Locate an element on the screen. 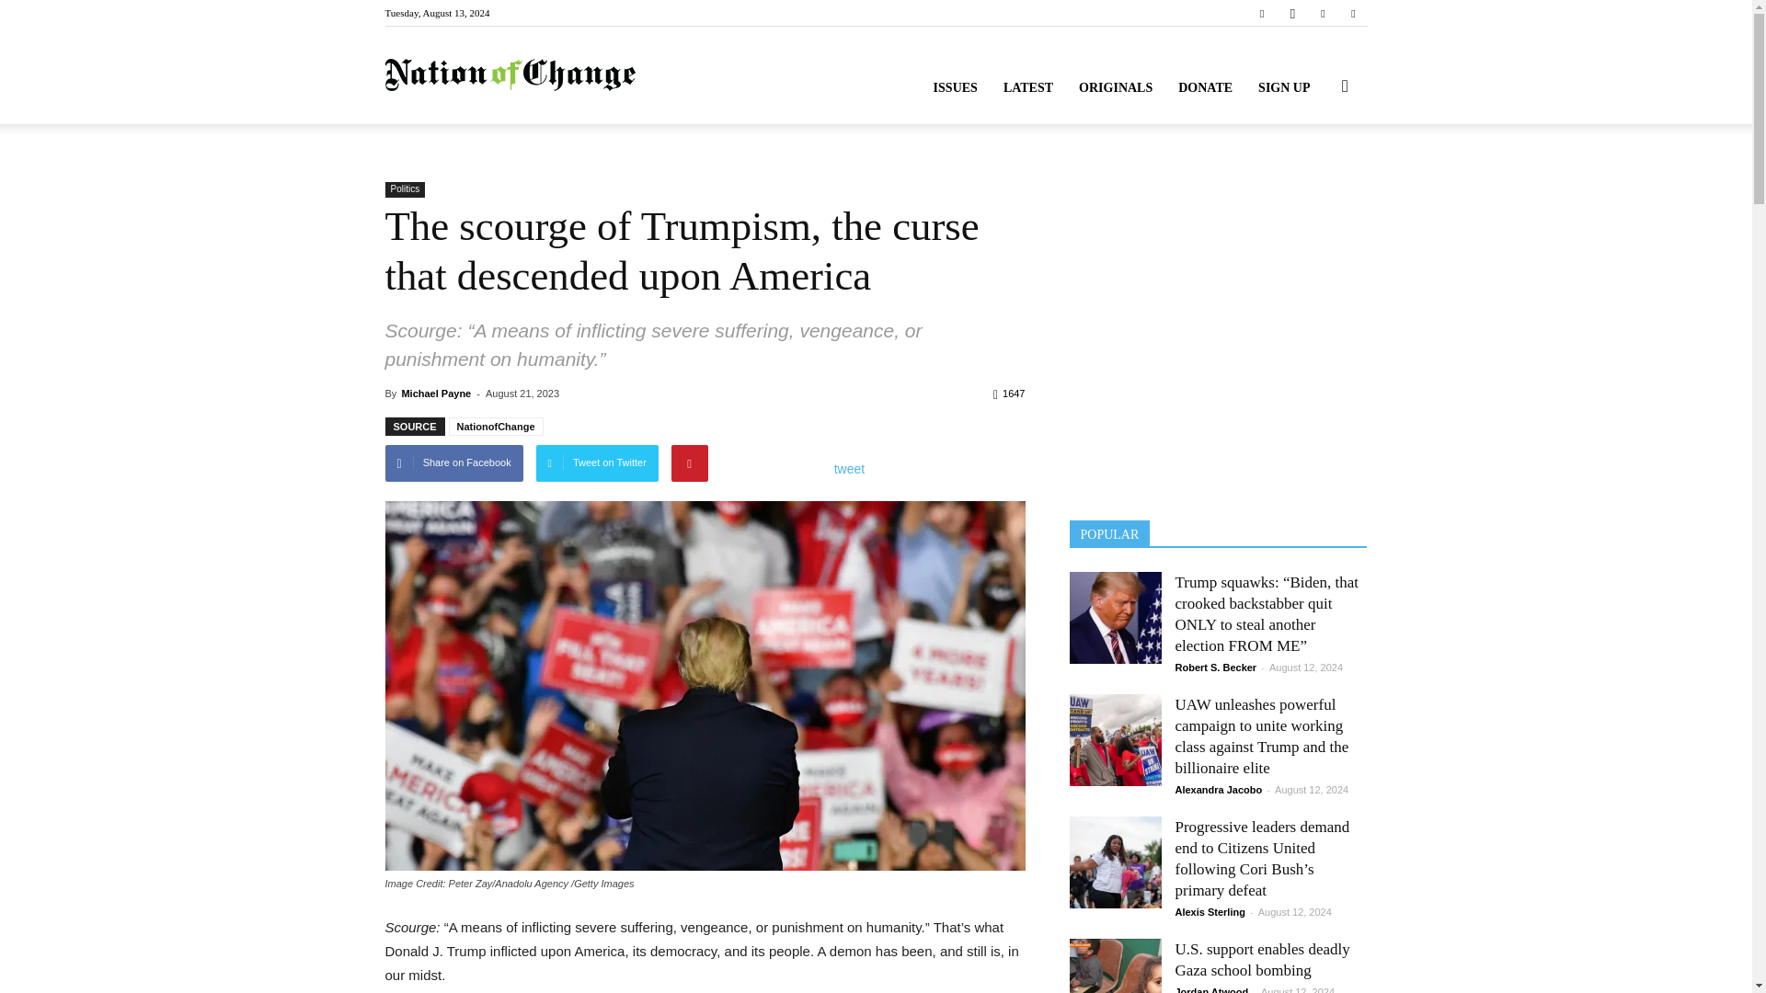  Twitter is located at coordinates (1323, 13).